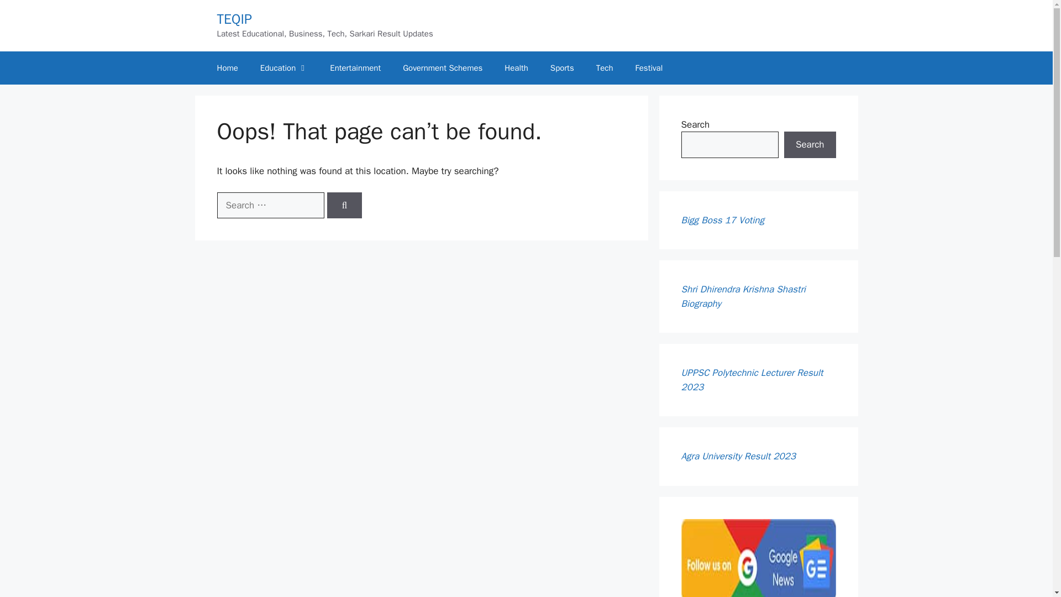 This screenshot has height=597, width=1061. What do you see at coordinates (649, 67) in the screenshot?
I see `Festival` at bounding box center [649, 67].